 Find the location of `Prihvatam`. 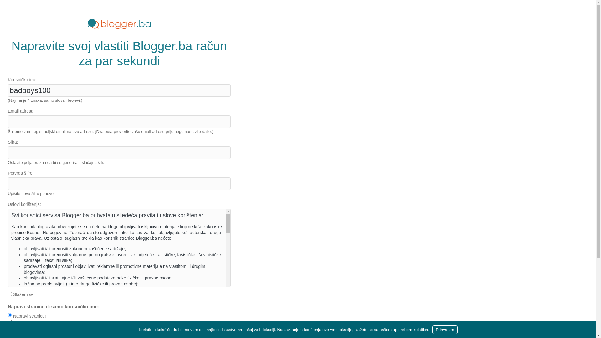

Prihvatam is located at coordinates (445, 330).